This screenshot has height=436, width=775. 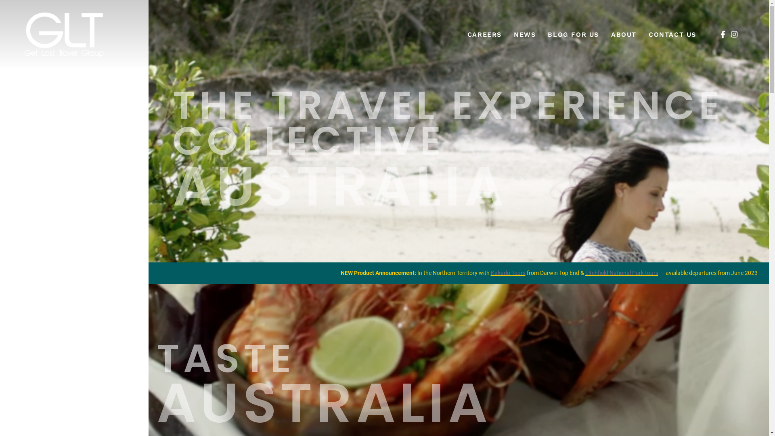 What do you see at coordinates (484, 35) in the screenshot?
I see `CAREERS` at bounding box center [484, 35].